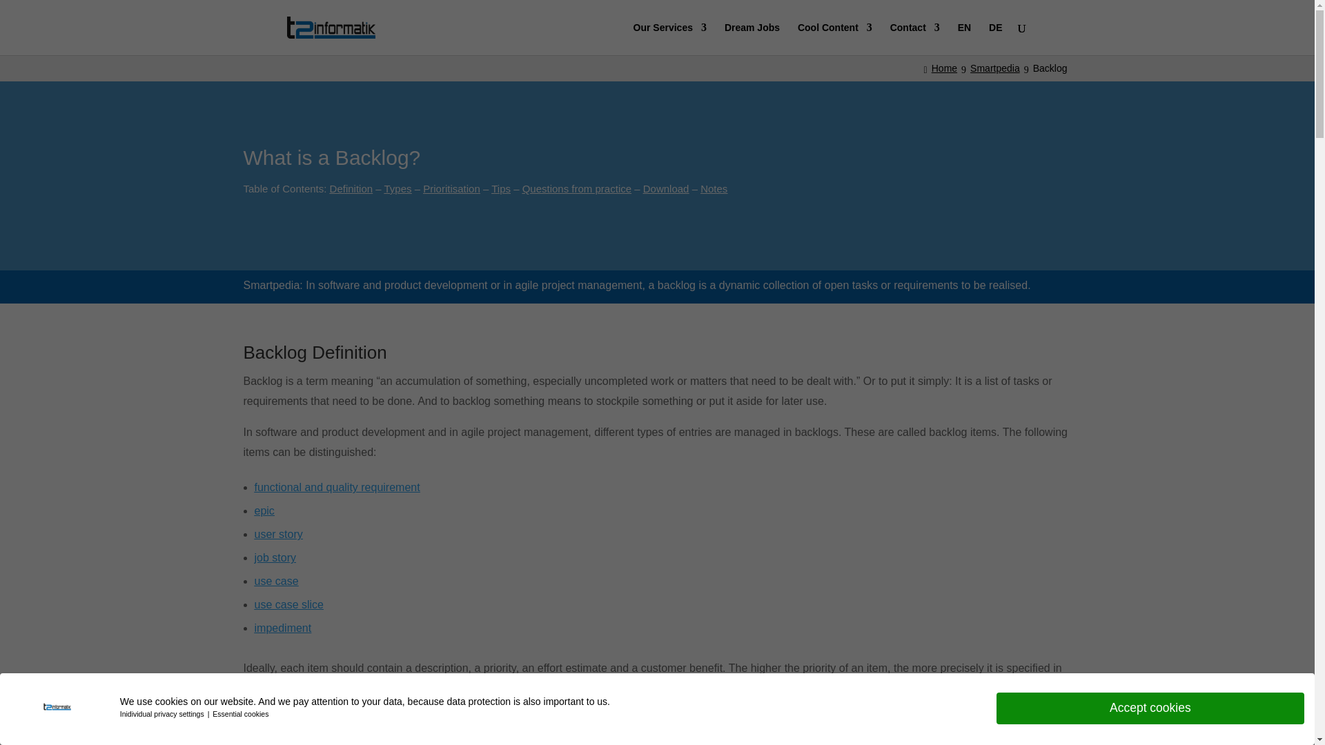  Describe the element at coordinates (752, 39) in the screenshot. I see `Dream Jobs` at that location.